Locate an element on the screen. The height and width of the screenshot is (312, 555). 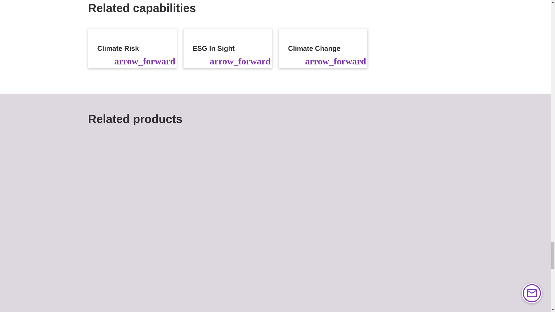
Climate Change is located at coordinates (323, 49).